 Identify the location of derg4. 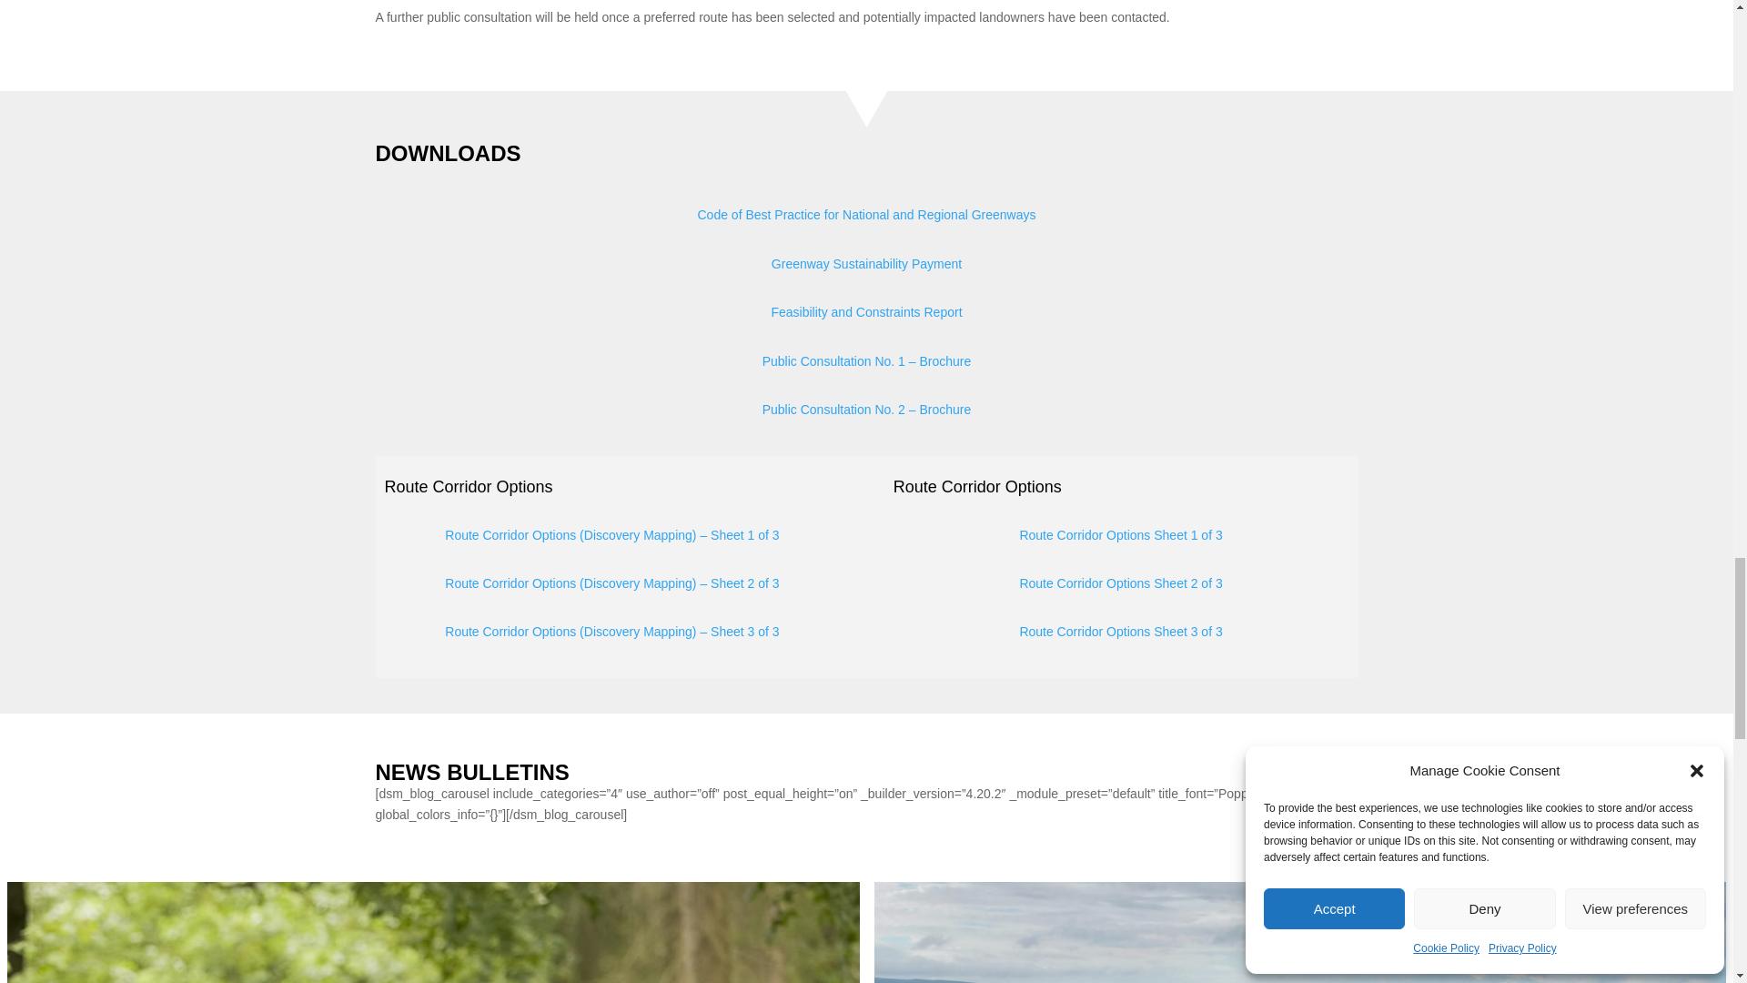
(433, 928).